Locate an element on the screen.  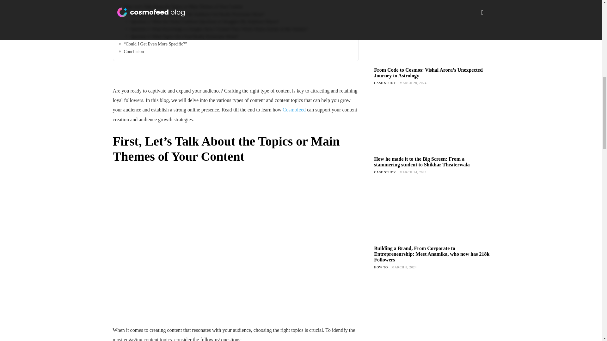
Question 4: What Topics Do I Feel Really Passionate About? is located at coordinates (239, 37).